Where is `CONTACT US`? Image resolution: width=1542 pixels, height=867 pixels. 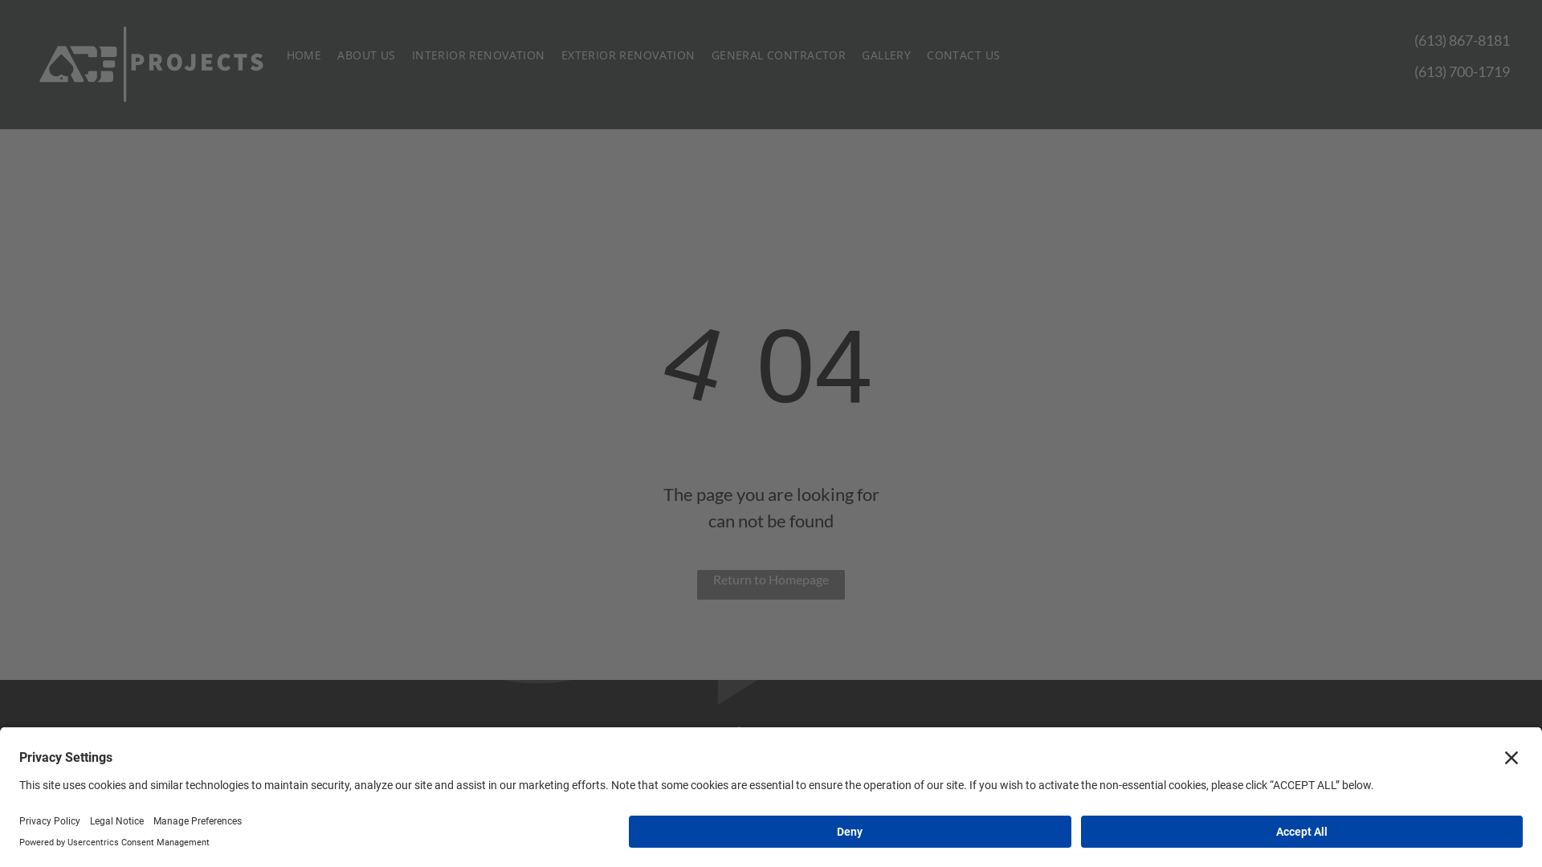
CONTACT US is located at coordinates (964, 55).